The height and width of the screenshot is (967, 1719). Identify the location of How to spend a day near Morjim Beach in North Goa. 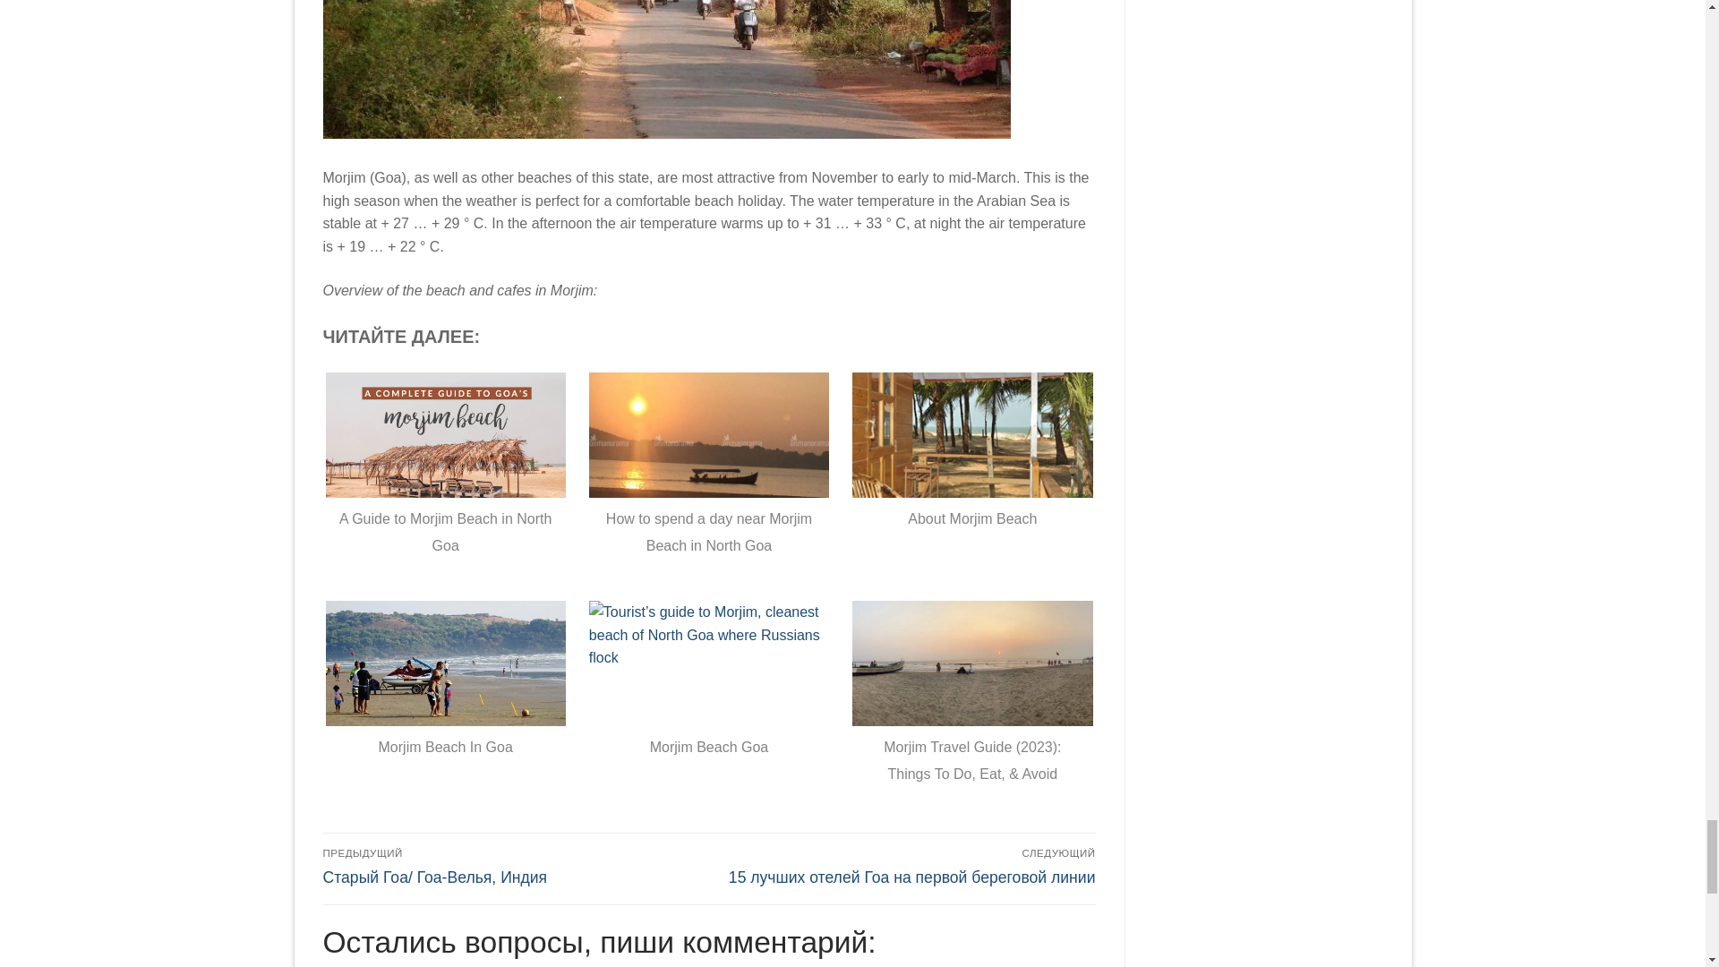
(709, 476).